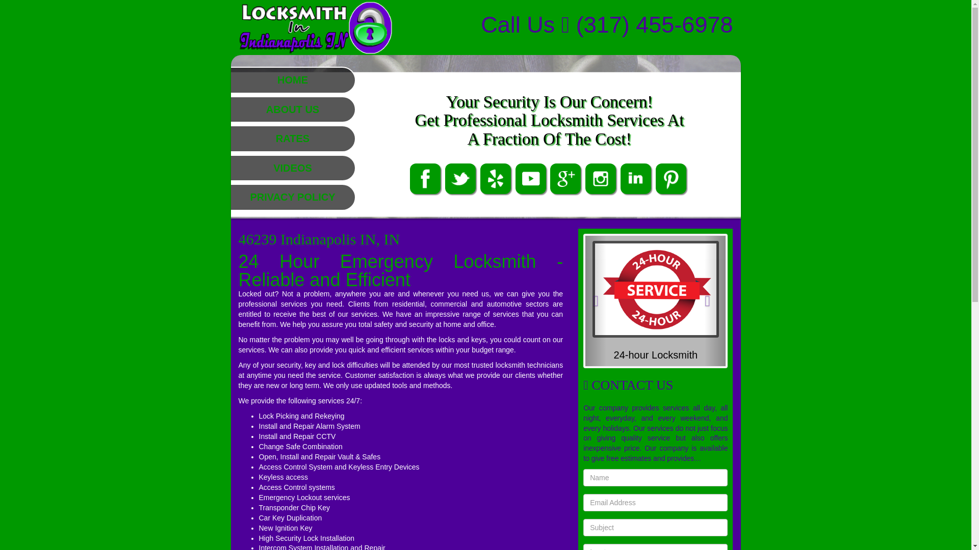 The height and width of the screenshot is (550, 979). Describe the element at coordinates (293, 109) in the screenshot. I see `ABOUT US` at that location.